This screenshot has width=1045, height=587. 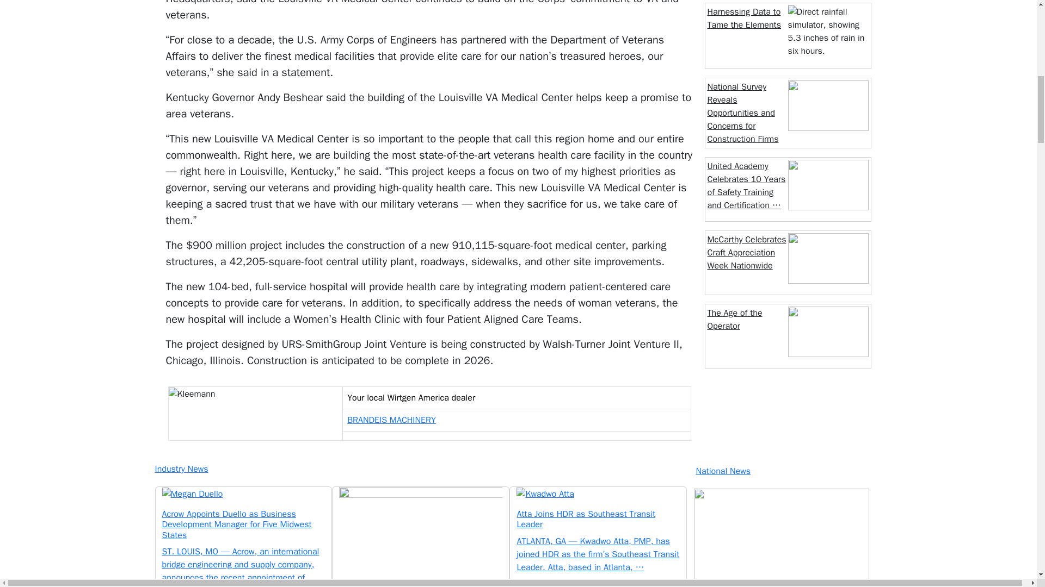 I want to click on The Age of the Operator, so click(x=735, y=320).